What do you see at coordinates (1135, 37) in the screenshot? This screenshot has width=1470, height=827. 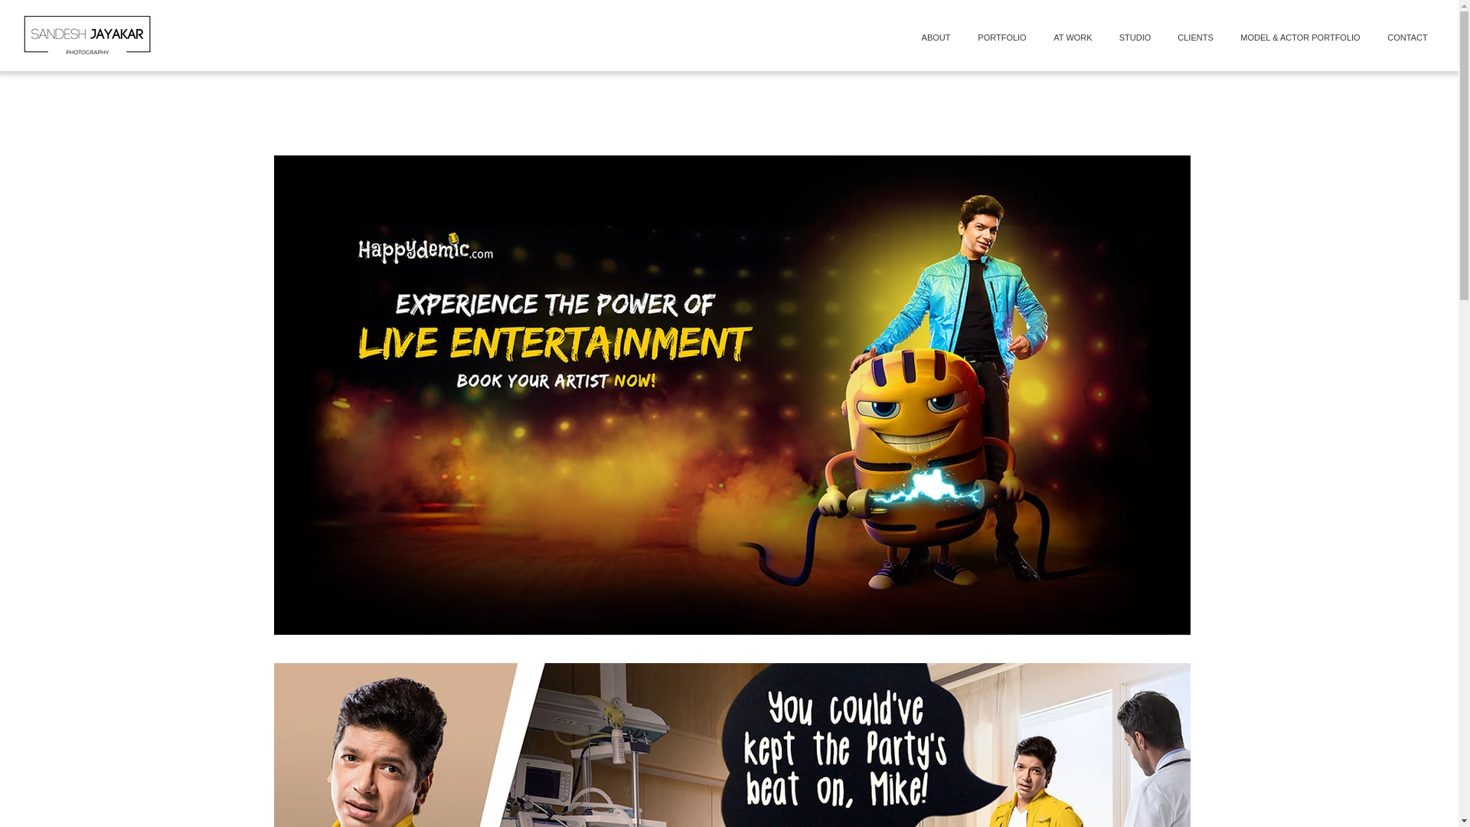 I see `STUDIO` at bounding box center [1135, 37].